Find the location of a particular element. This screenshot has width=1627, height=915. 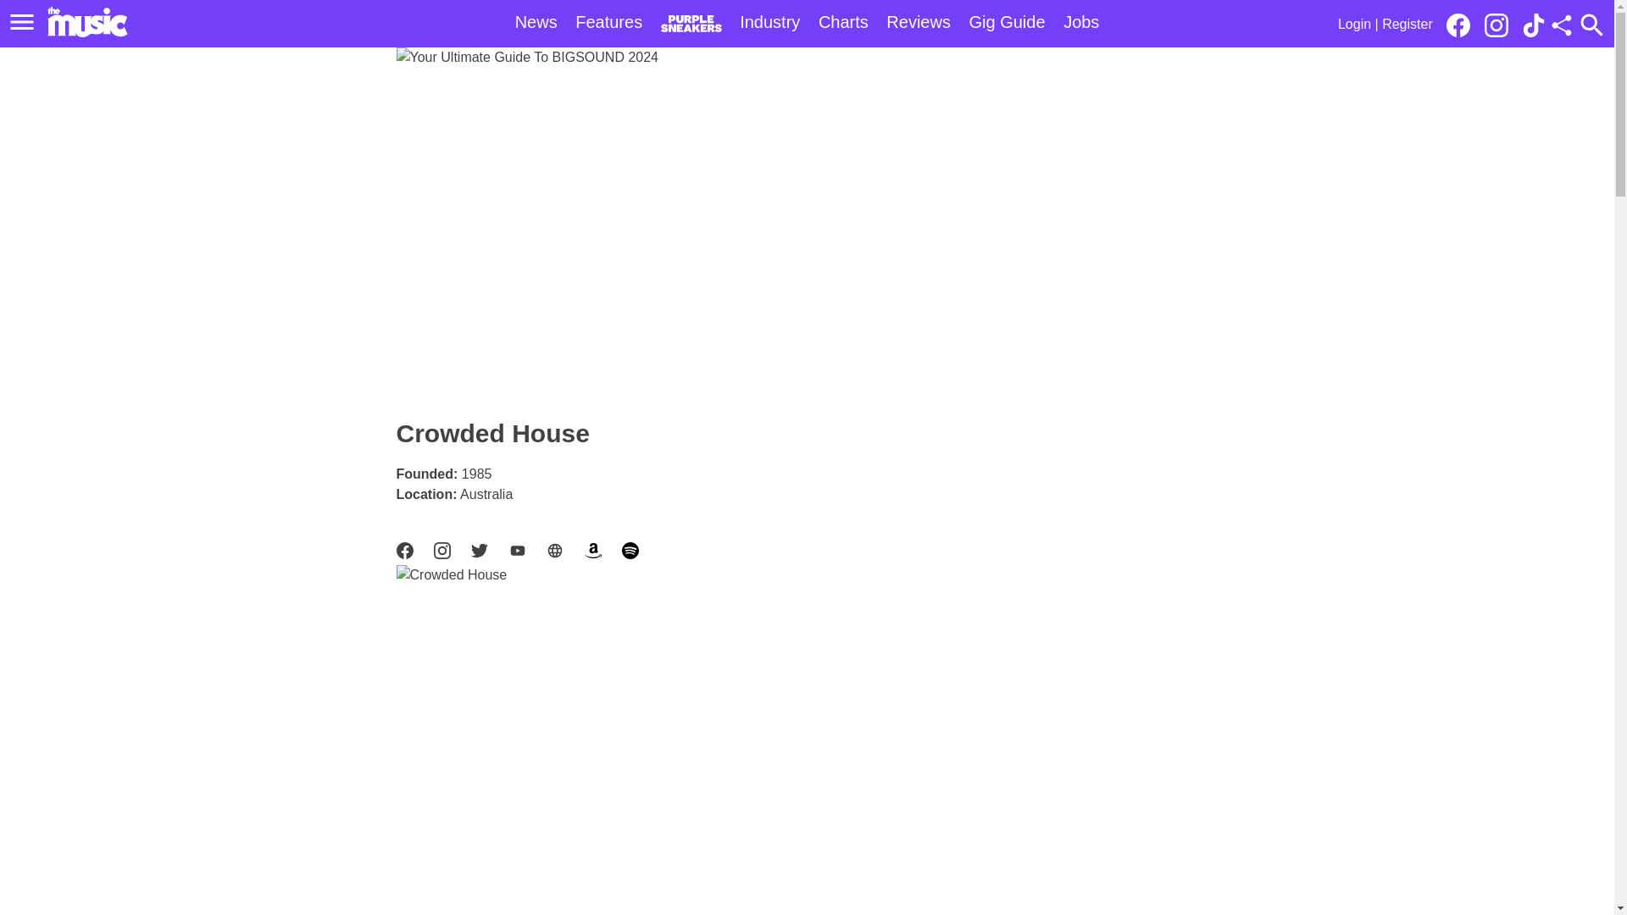

Link to our Instagram is located at coordinates (1496, 25).